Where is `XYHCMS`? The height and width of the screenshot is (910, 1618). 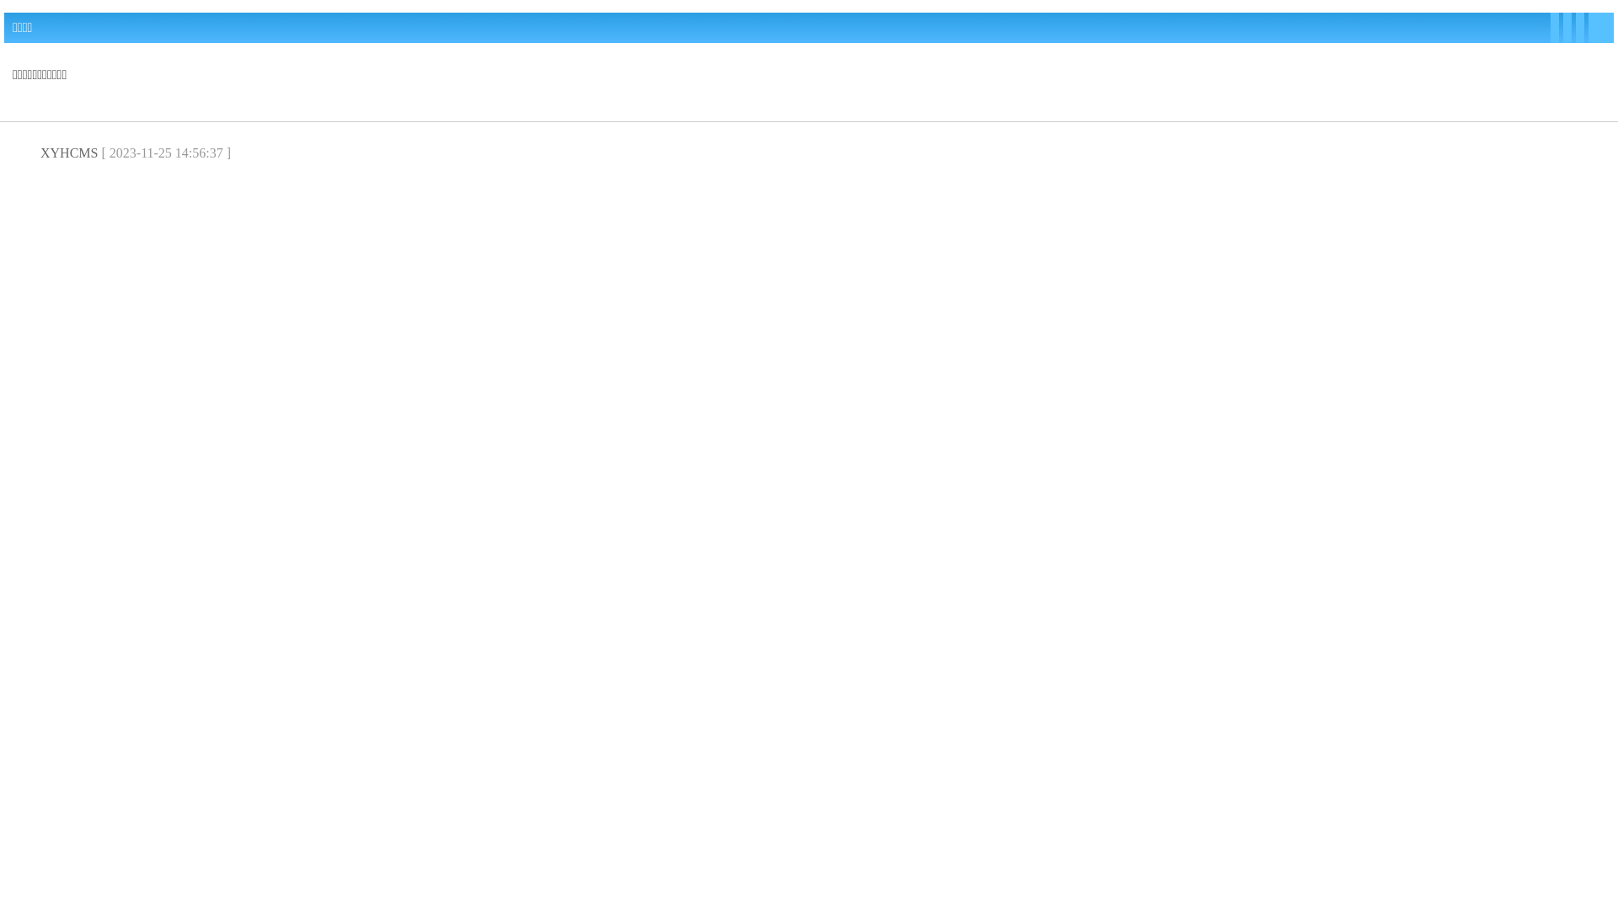 XYHCMS is located at coordinates (69, 153).